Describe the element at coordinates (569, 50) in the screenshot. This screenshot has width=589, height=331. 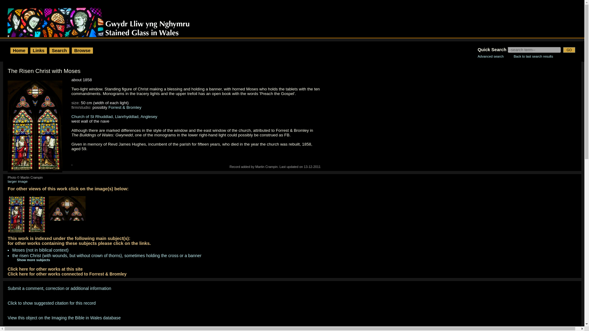
I see `GO` at that location.